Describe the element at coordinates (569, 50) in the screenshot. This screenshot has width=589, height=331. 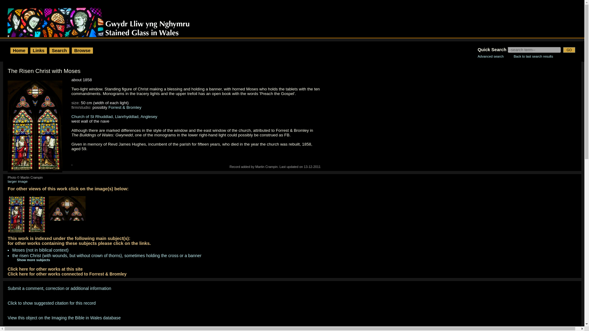
I see `GO` at that location.